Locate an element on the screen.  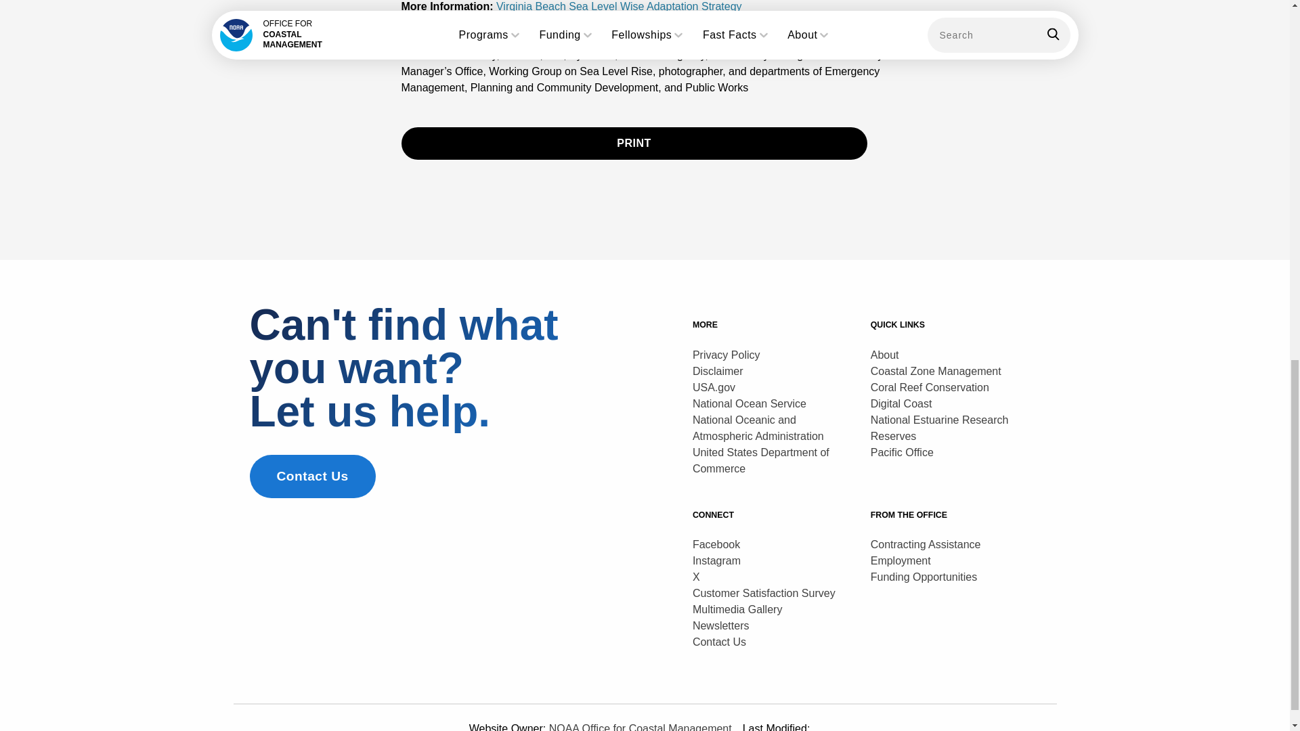
Visit this is located at coordinates (619, 7).